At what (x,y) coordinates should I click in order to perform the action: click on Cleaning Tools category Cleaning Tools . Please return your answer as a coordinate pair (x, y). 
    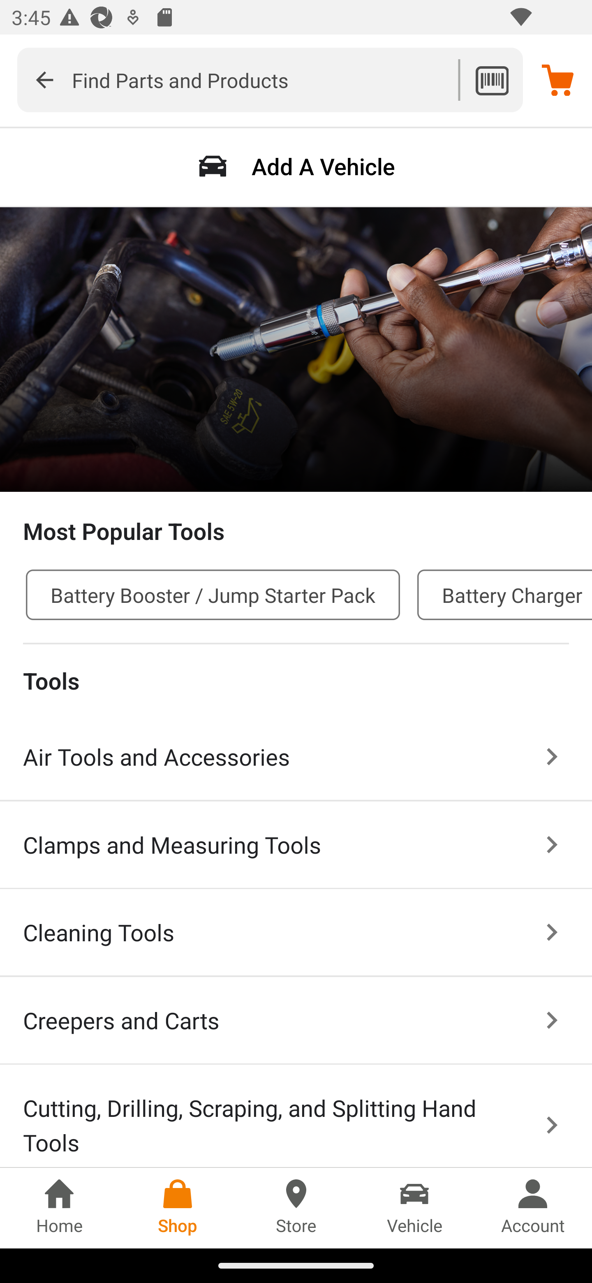
    Looking at the image, I should click on (296, 933).